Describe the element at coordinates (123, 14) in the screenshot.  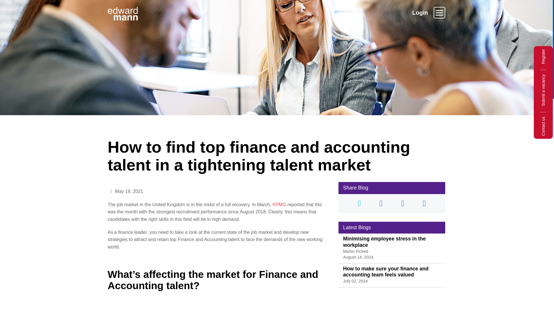
I see `Edward Mann` at that location.